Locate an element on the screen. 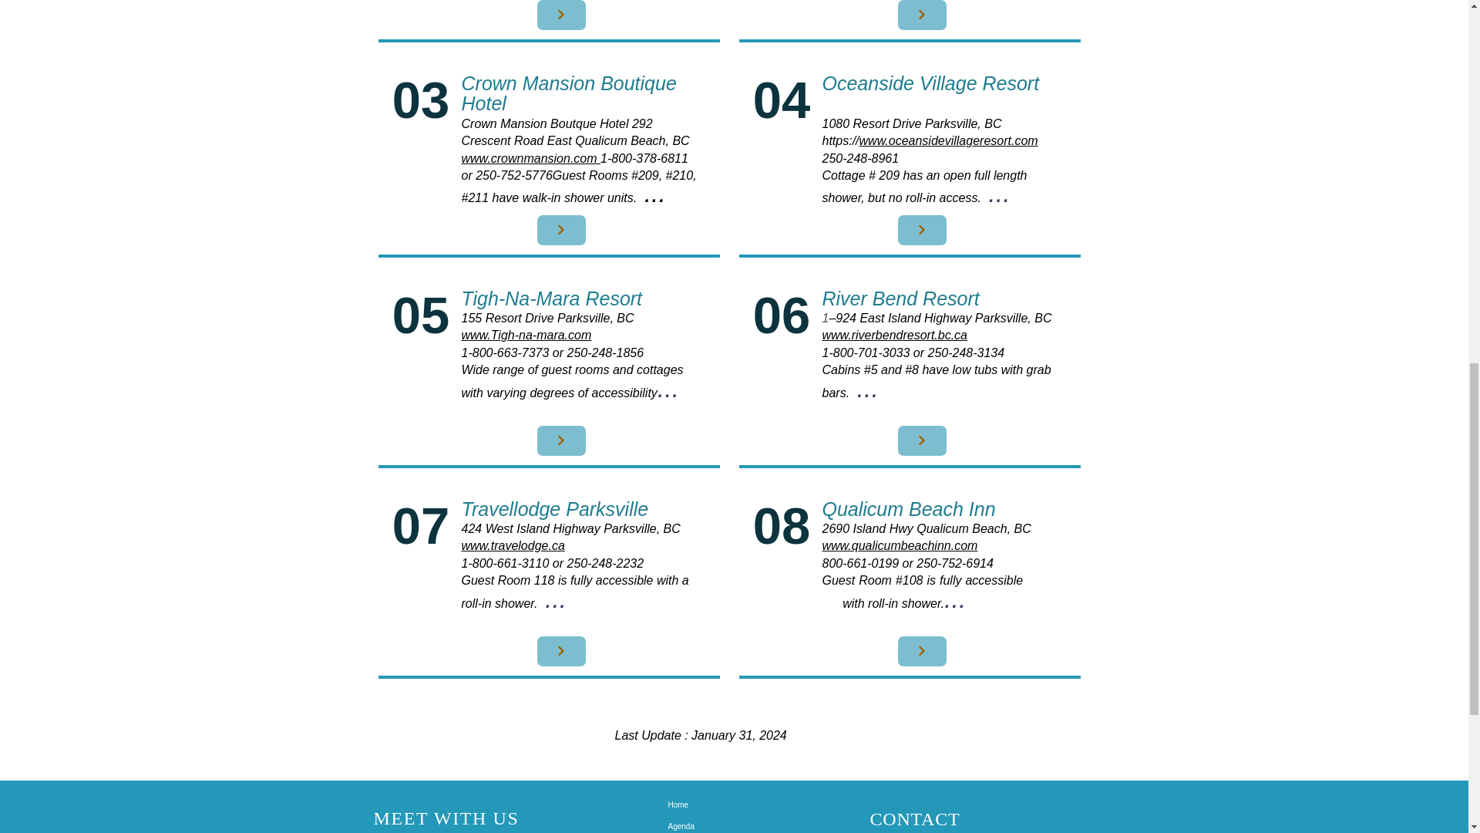 This screenshot has width=1480, height=833. www.Tigh-na-mara.com is located at coordinates (526, 335).